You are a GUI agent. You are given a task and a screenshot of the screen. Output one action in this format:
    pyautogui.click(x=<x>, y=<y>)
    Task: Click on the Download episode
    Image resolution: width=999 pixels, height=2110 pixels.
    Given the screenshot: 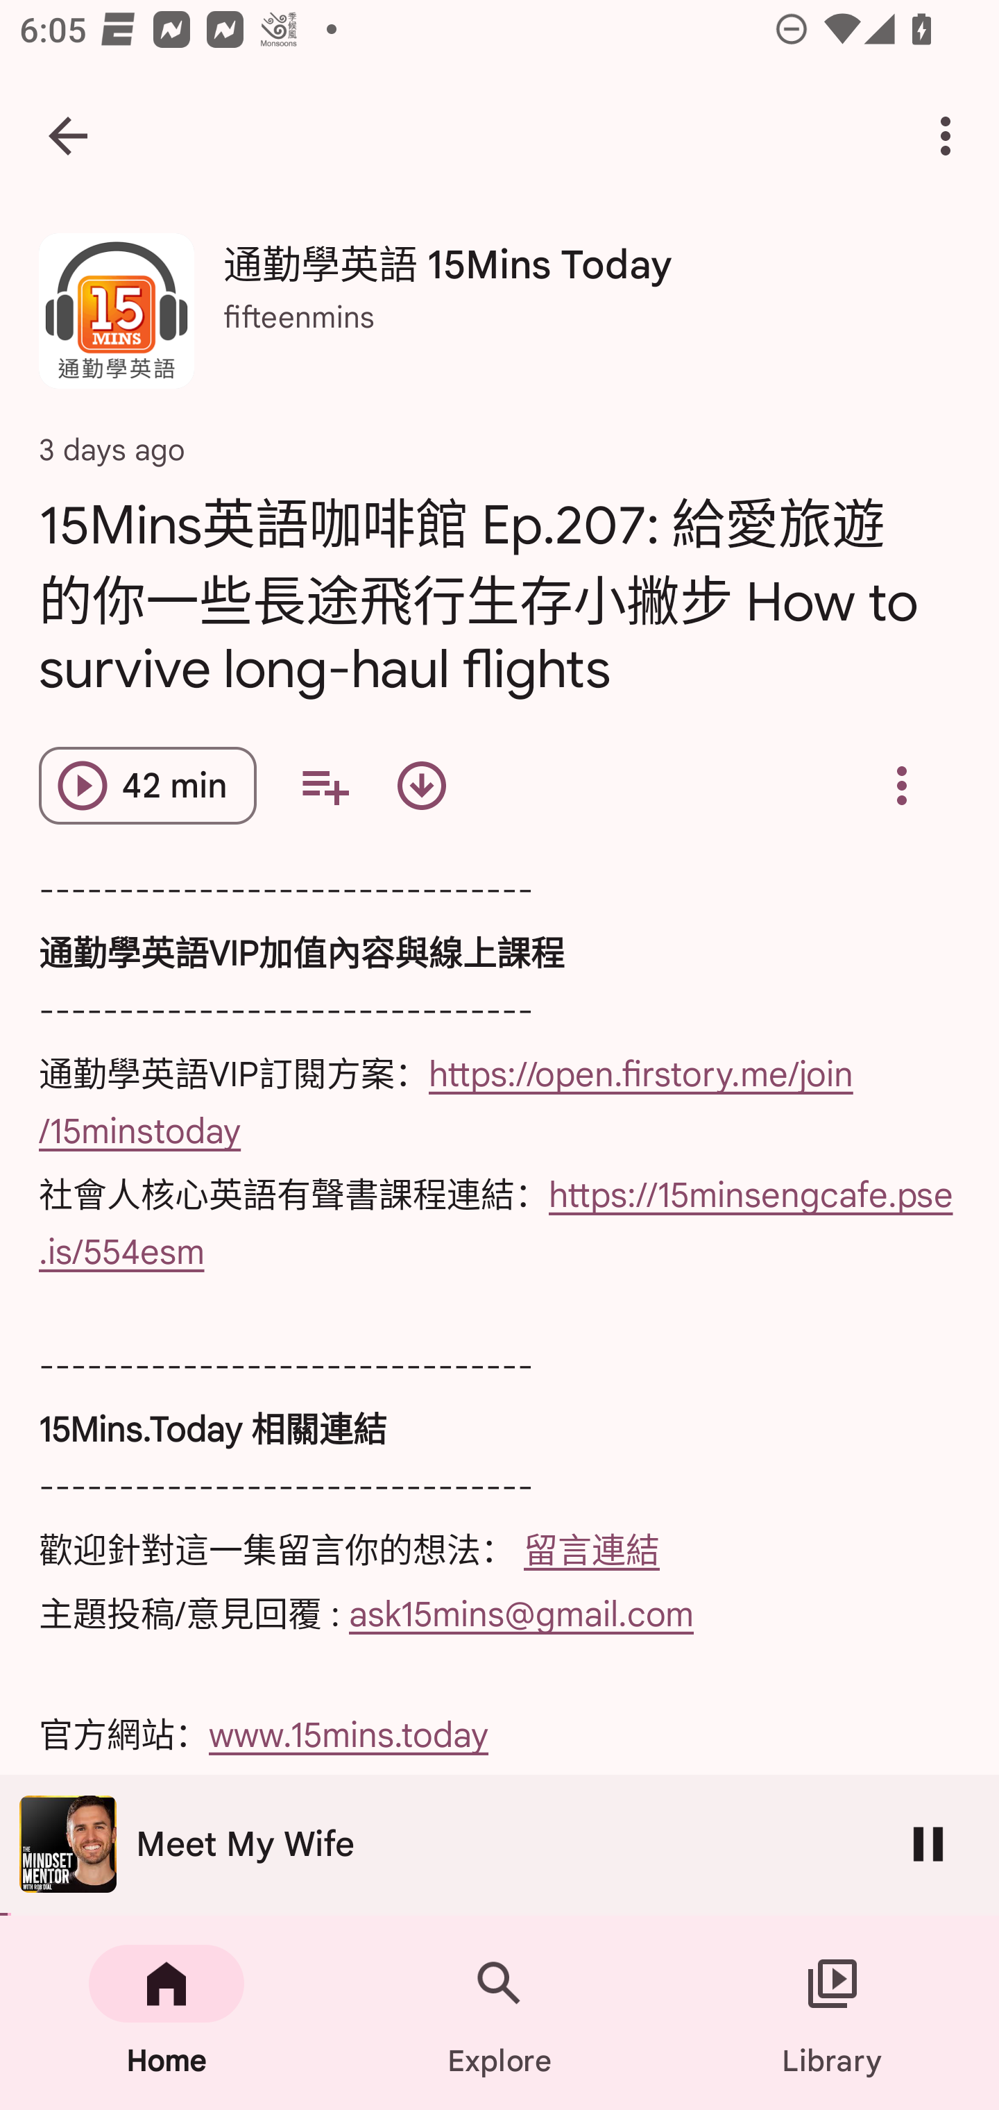 What is the action you would take?
    pyautogui.click(x=422, y=786)
    